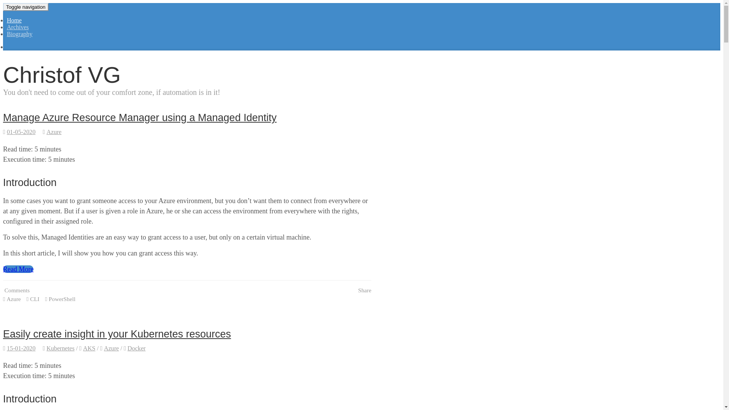 This screenshot has width=729, height=410. Describe the element at coordinates (18, 269) in the screenshot. I see `Read More` at that location.